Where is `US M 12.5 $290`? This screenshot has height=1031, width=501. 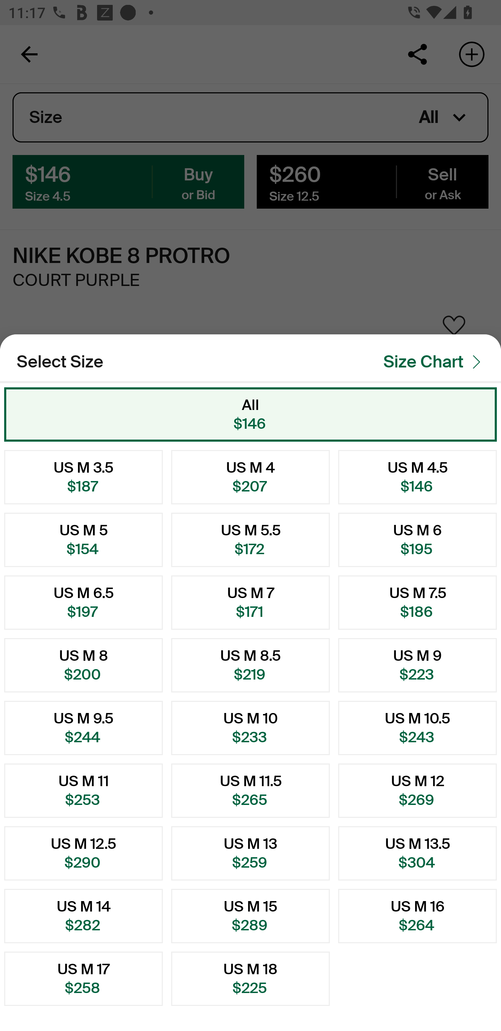 US M 12.5 $290 is located at coordinates (83, 853).